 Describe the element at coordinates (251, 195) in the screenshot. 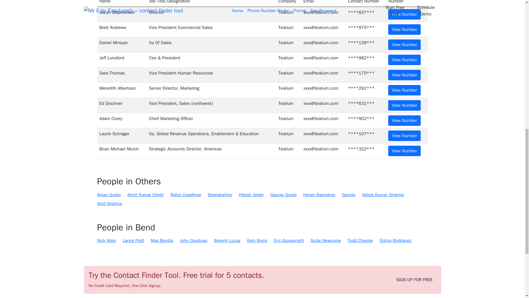

I see `Hitesh Jangir` at that location.